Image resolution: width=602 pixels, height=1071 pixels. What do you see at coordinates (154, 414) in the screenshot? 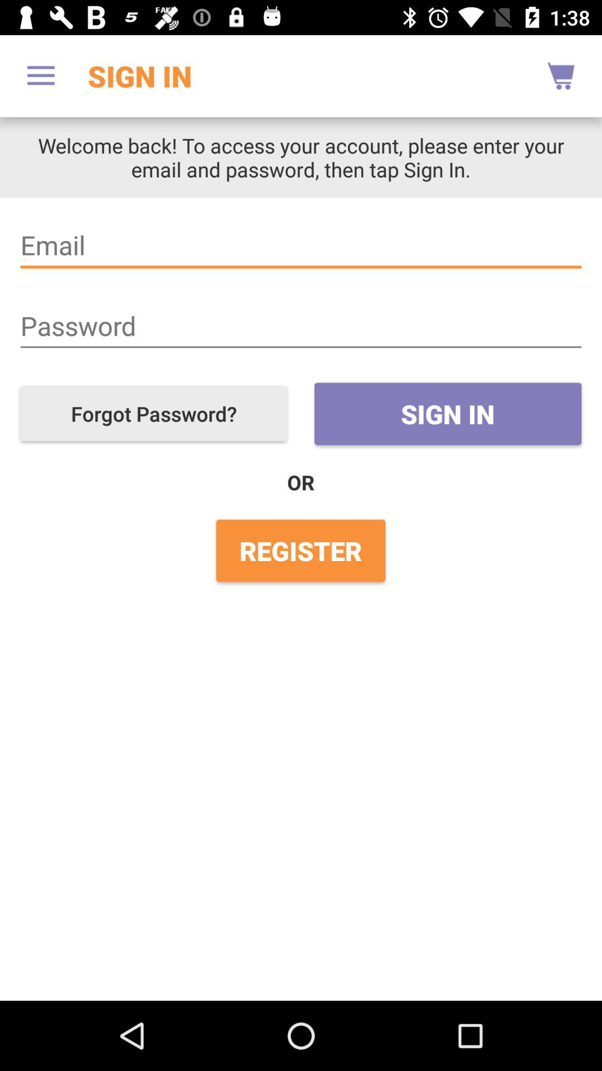
I see `tap the icon to the left of sign in item` at bounding box center [154, 414].